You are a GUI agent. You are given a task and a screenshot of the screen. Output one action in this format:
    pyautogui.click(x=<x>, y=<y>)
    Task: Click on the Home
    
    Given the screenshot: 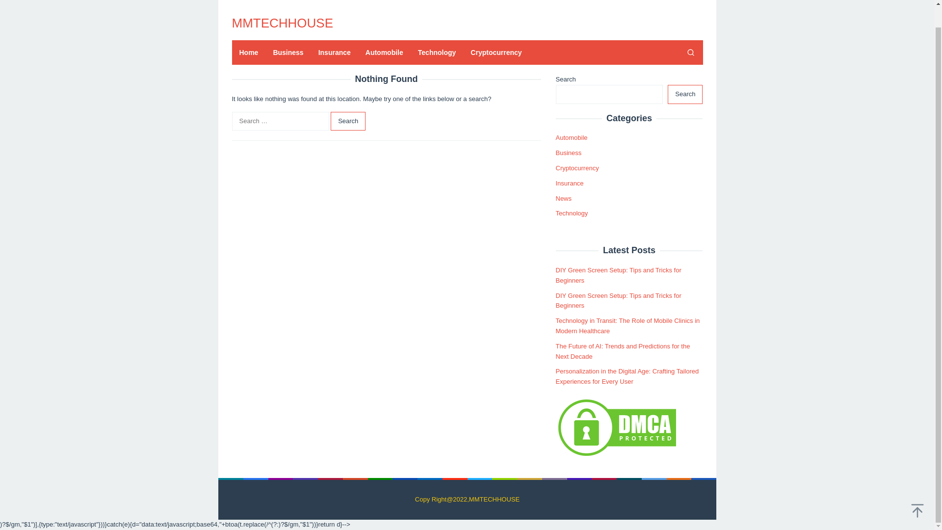 What is the action you would take?
    pyautogui.click(x=248, y=52)
    